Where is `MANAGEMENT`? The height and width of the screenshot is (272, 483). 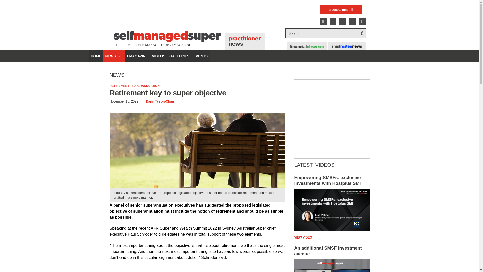
MANAGEMENT is located at coordinates (114, 115).